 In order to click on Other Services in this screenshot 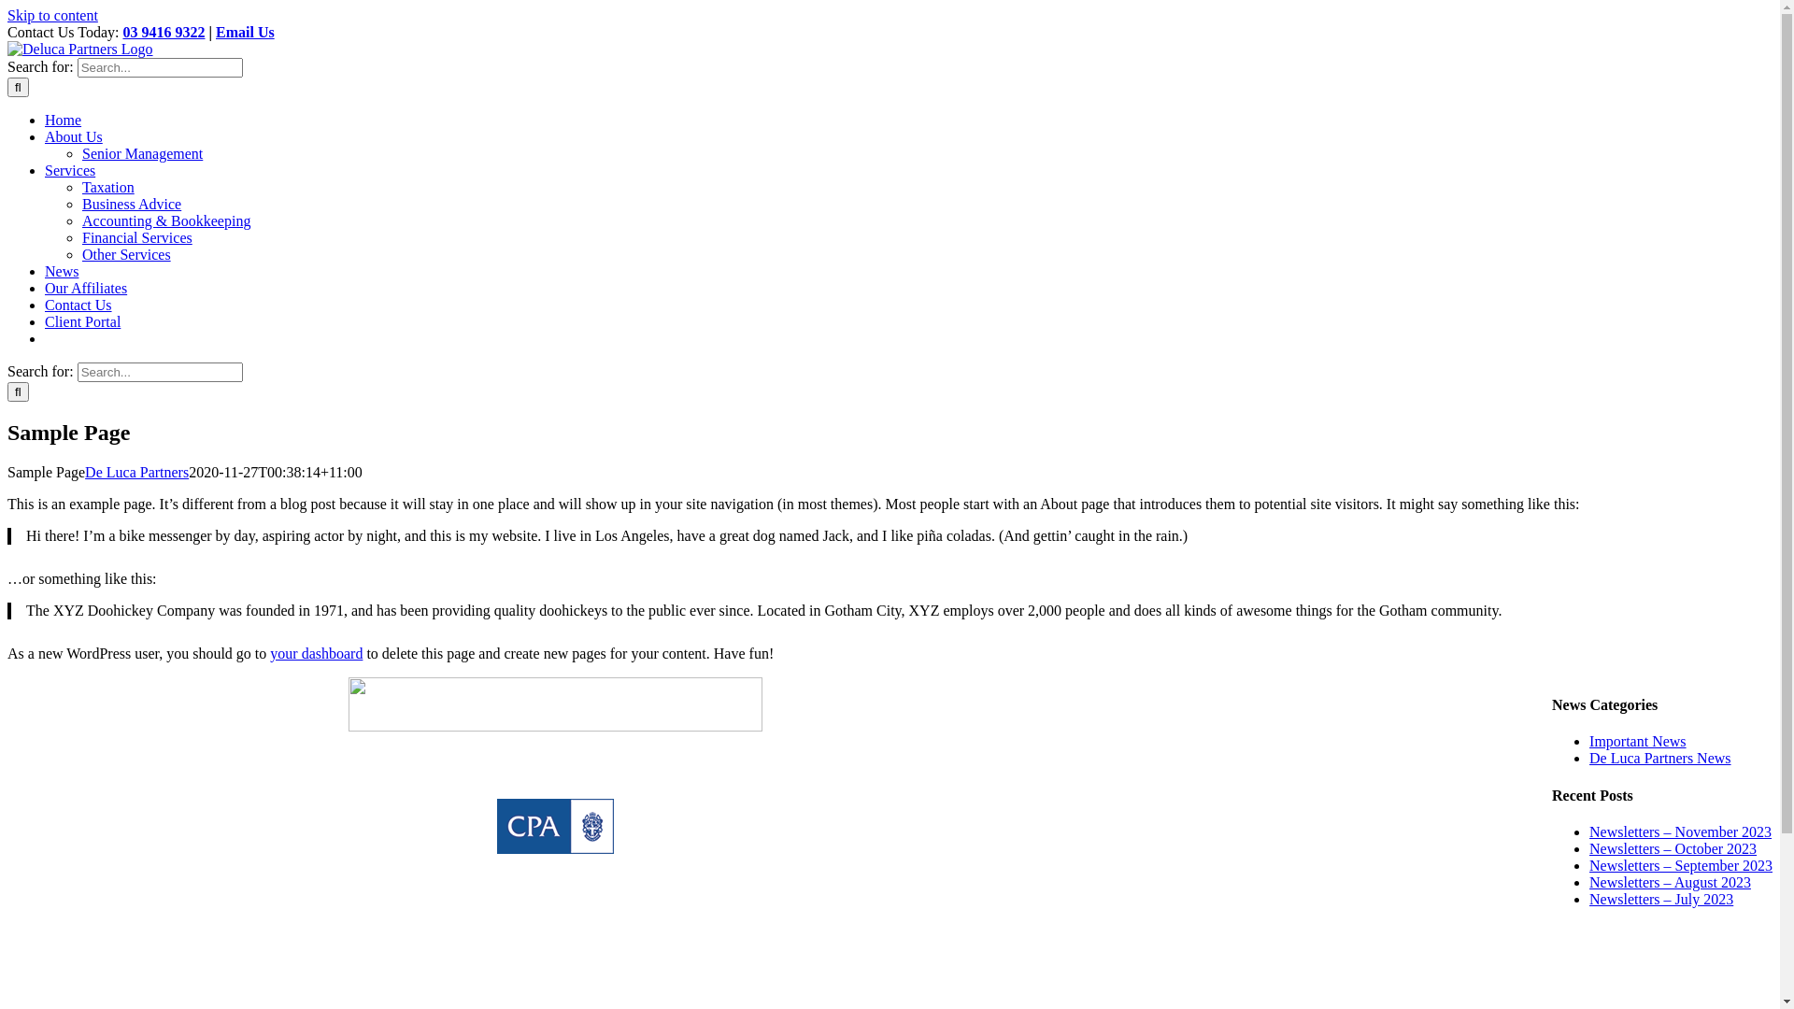, I will do `click(127, 254)`.